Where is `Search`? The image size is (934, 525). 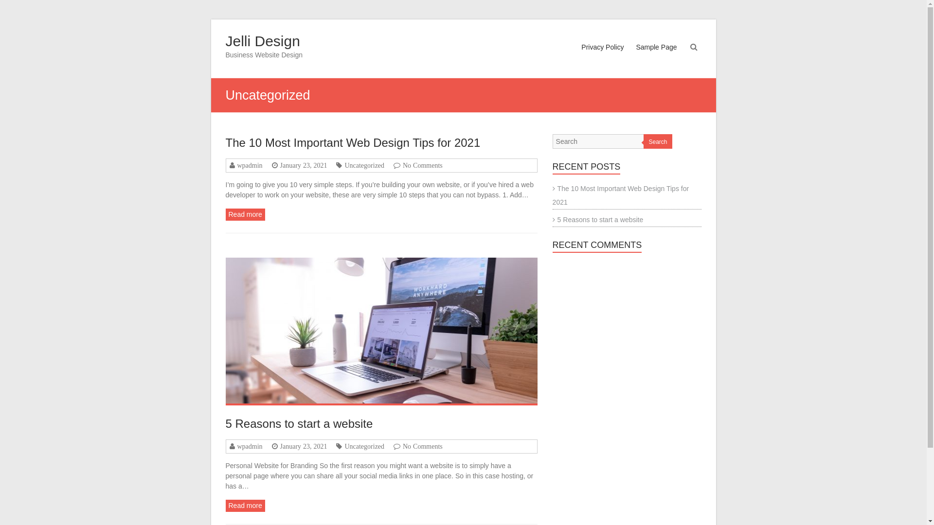
Search is located at coordinates (658, 141).